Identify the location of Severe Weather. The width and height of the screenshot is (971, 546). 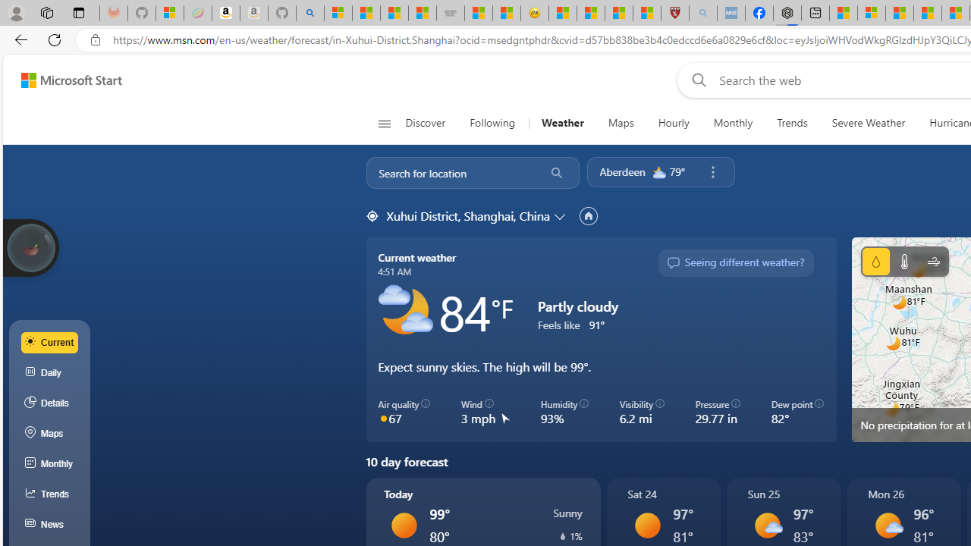
(868, 123).